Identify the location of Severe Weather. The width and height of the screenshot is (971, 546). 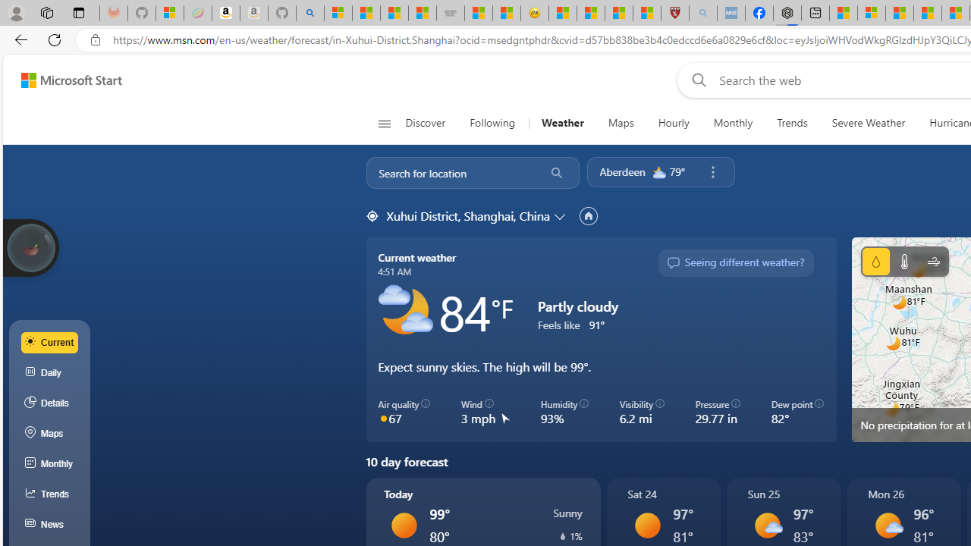
(868, 123).